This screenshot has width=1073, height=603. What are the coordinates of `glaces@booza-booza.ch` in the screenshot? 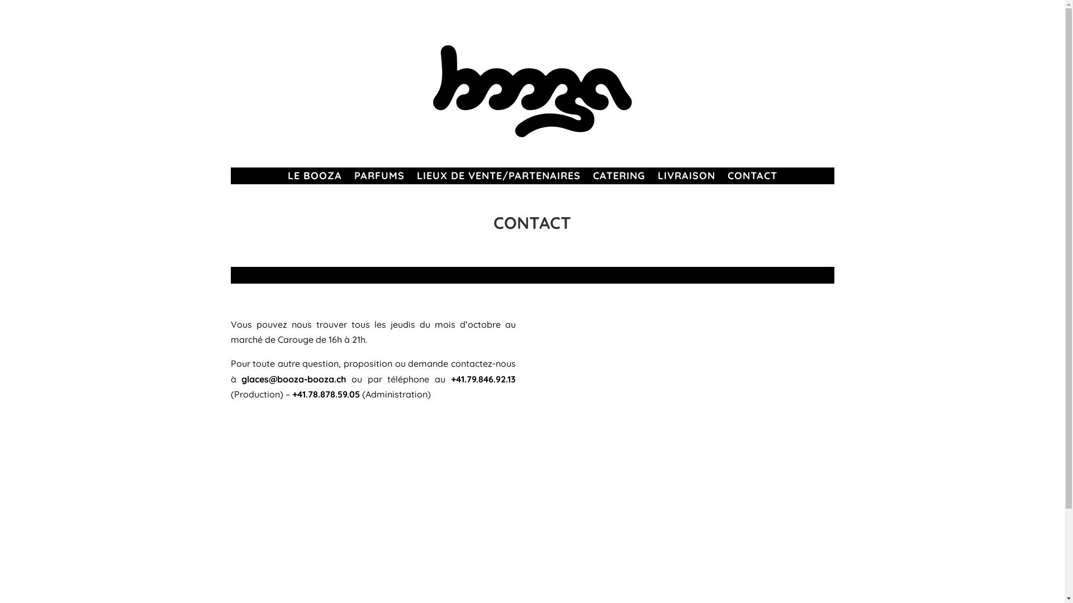 It's located at (294, 379).